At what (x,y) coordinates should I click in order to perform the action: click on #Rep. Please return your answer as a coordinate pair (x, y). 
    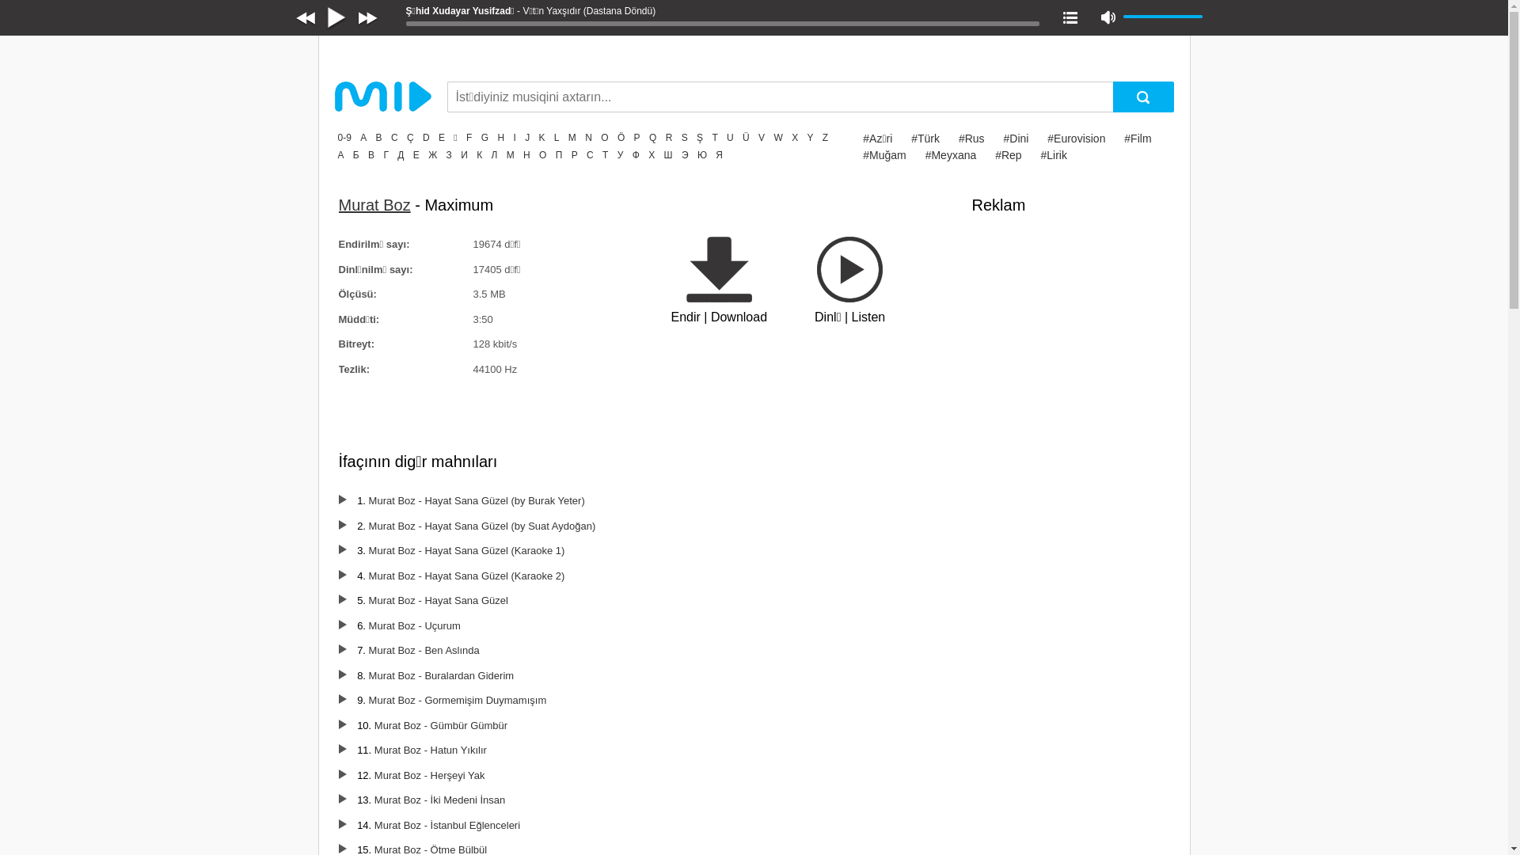
    Looking at the image, I should click on (1009, 155).